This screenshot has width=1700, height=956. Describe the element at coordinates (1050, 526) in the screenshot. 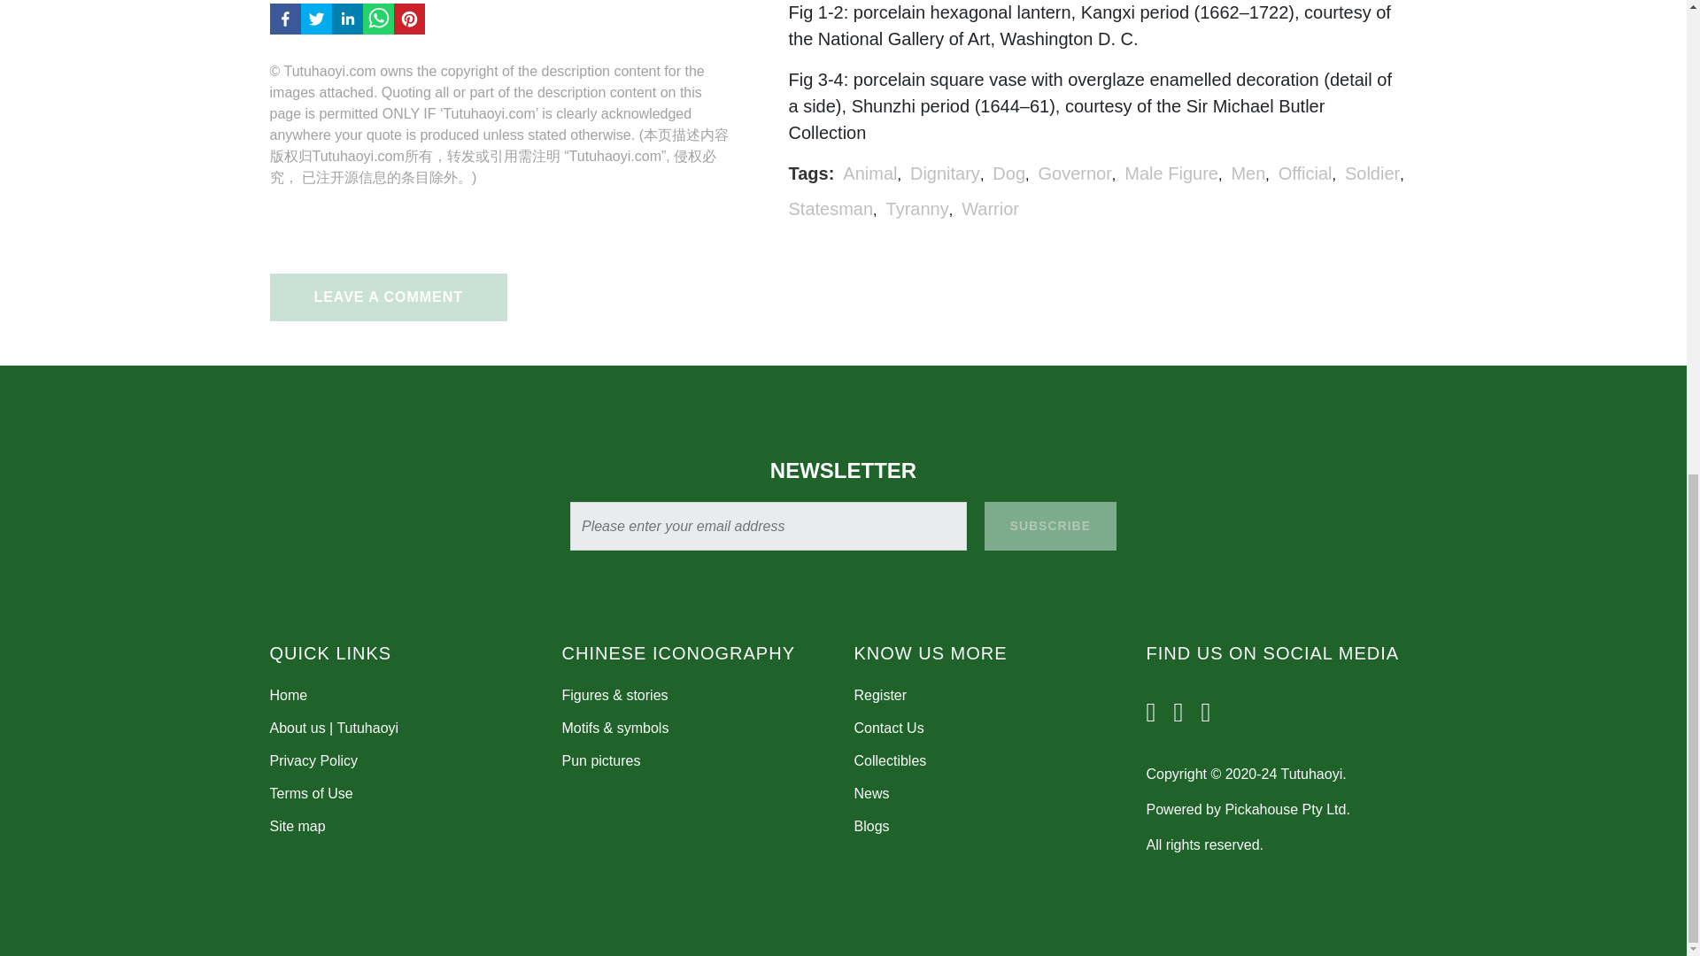

I see `SUBSCRIBE` at that location.